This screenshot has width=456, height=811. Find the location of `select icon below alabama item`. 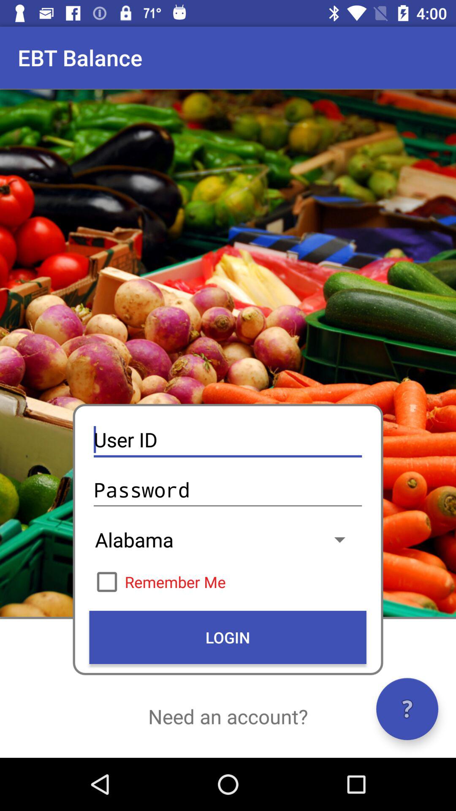

select icon below alabama item is located at coordinates (228, 582).